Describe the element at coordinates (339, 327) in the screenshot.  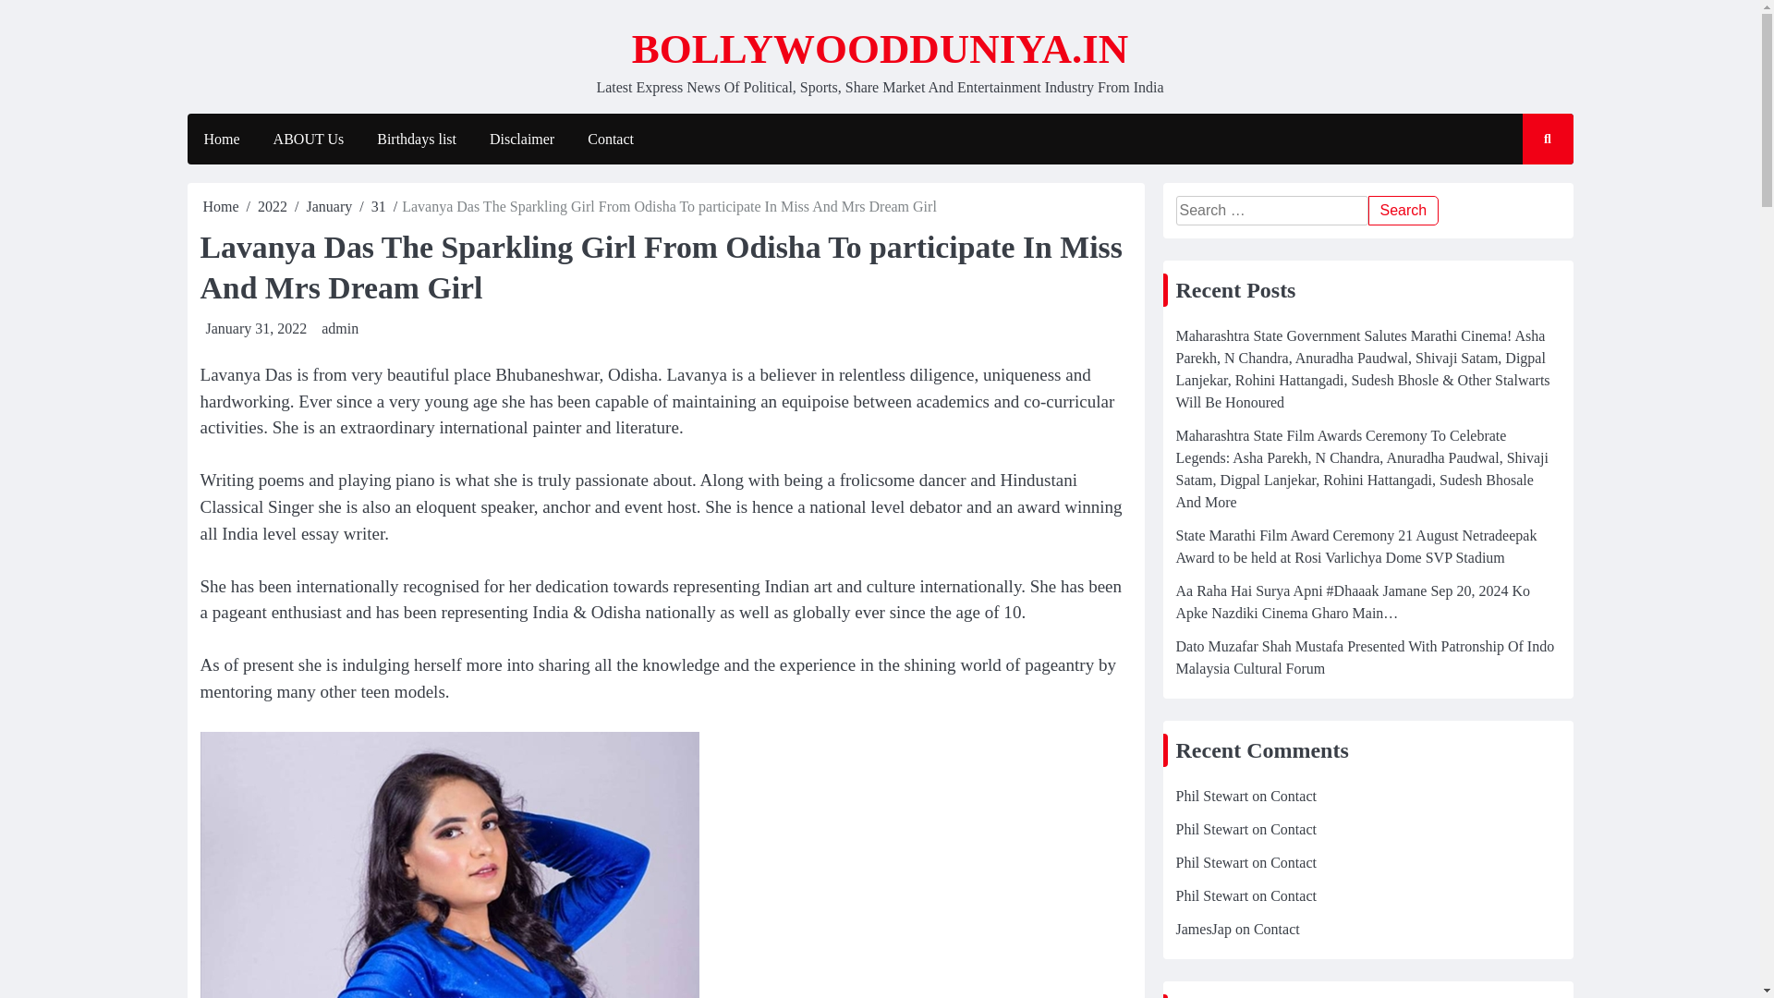
I see `admin` at that location.